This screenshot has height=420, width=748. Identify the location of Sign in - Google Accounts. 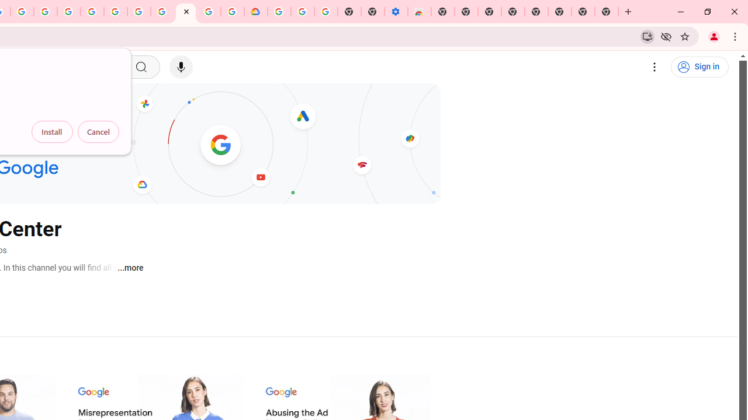
(279, 12).